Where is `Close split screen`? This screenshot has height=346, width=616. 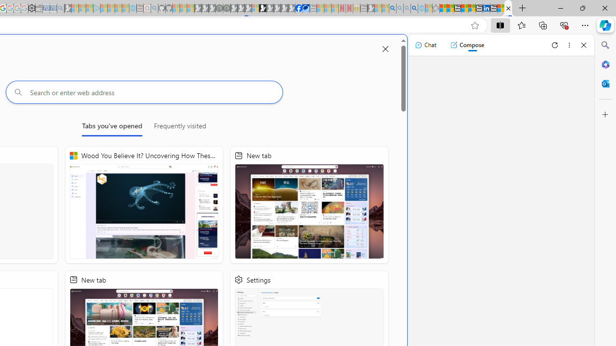 Close split screen is located at coordinates (385, 49).